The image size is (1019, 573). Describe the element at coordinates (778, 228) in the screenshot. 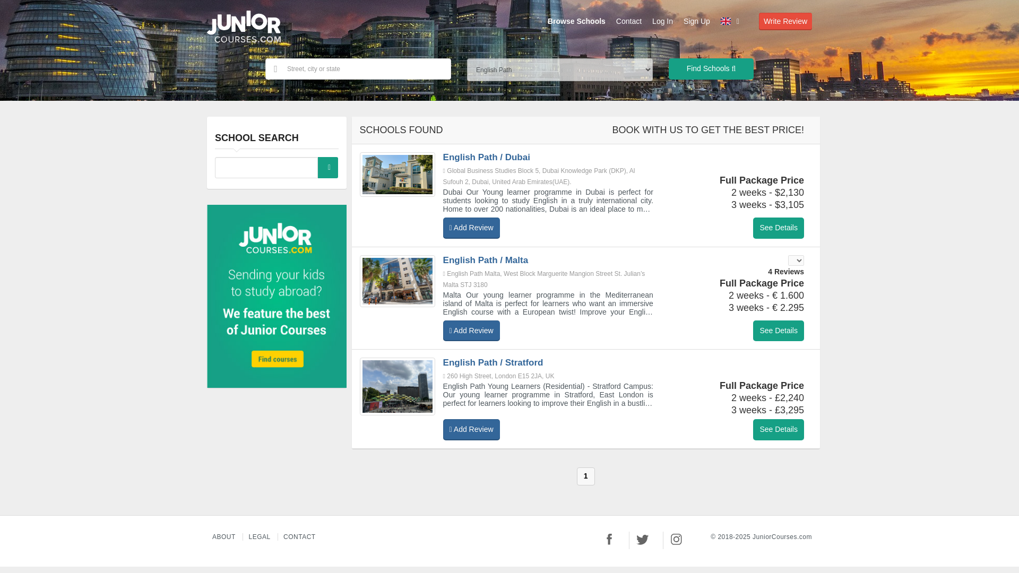

I see `See Details` at that location.